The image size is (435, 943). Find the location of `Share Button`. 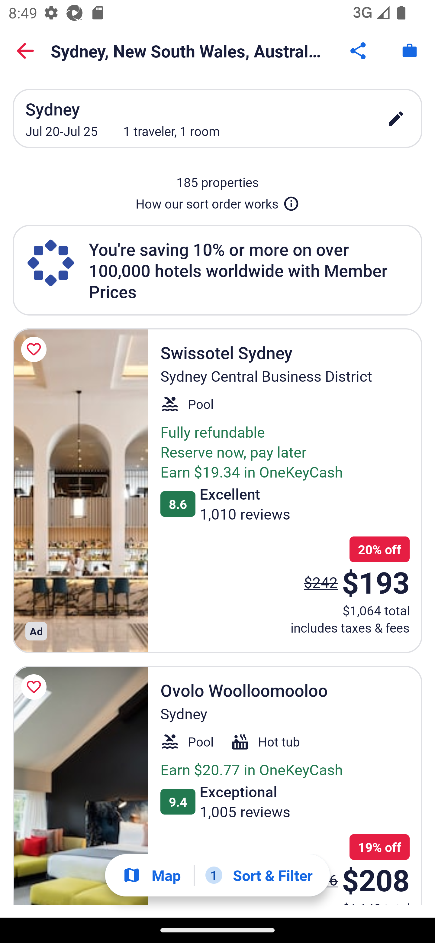

Share Button is located at coordinates (359, 51).